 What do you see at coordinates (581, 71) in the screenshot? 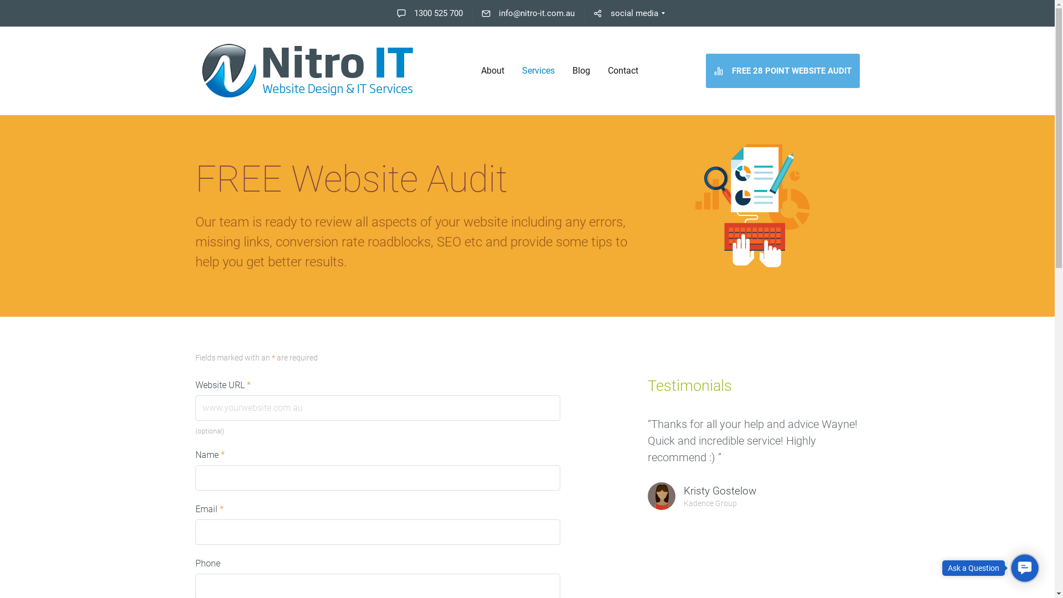
I see `Blog` at bounding box center [581, 71].